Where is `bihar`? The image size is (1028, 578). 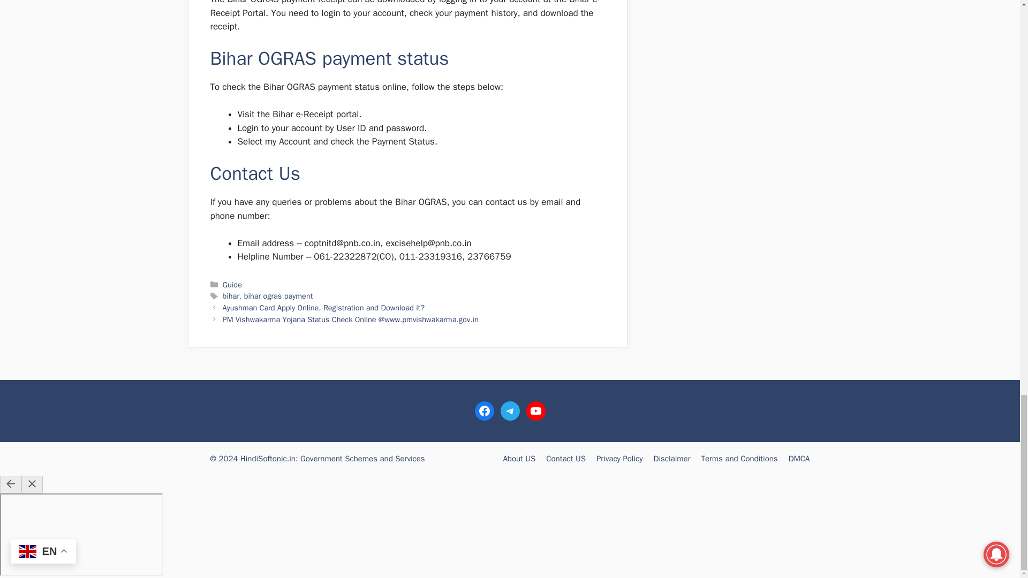
bihar is located at coordinates (231, 295).